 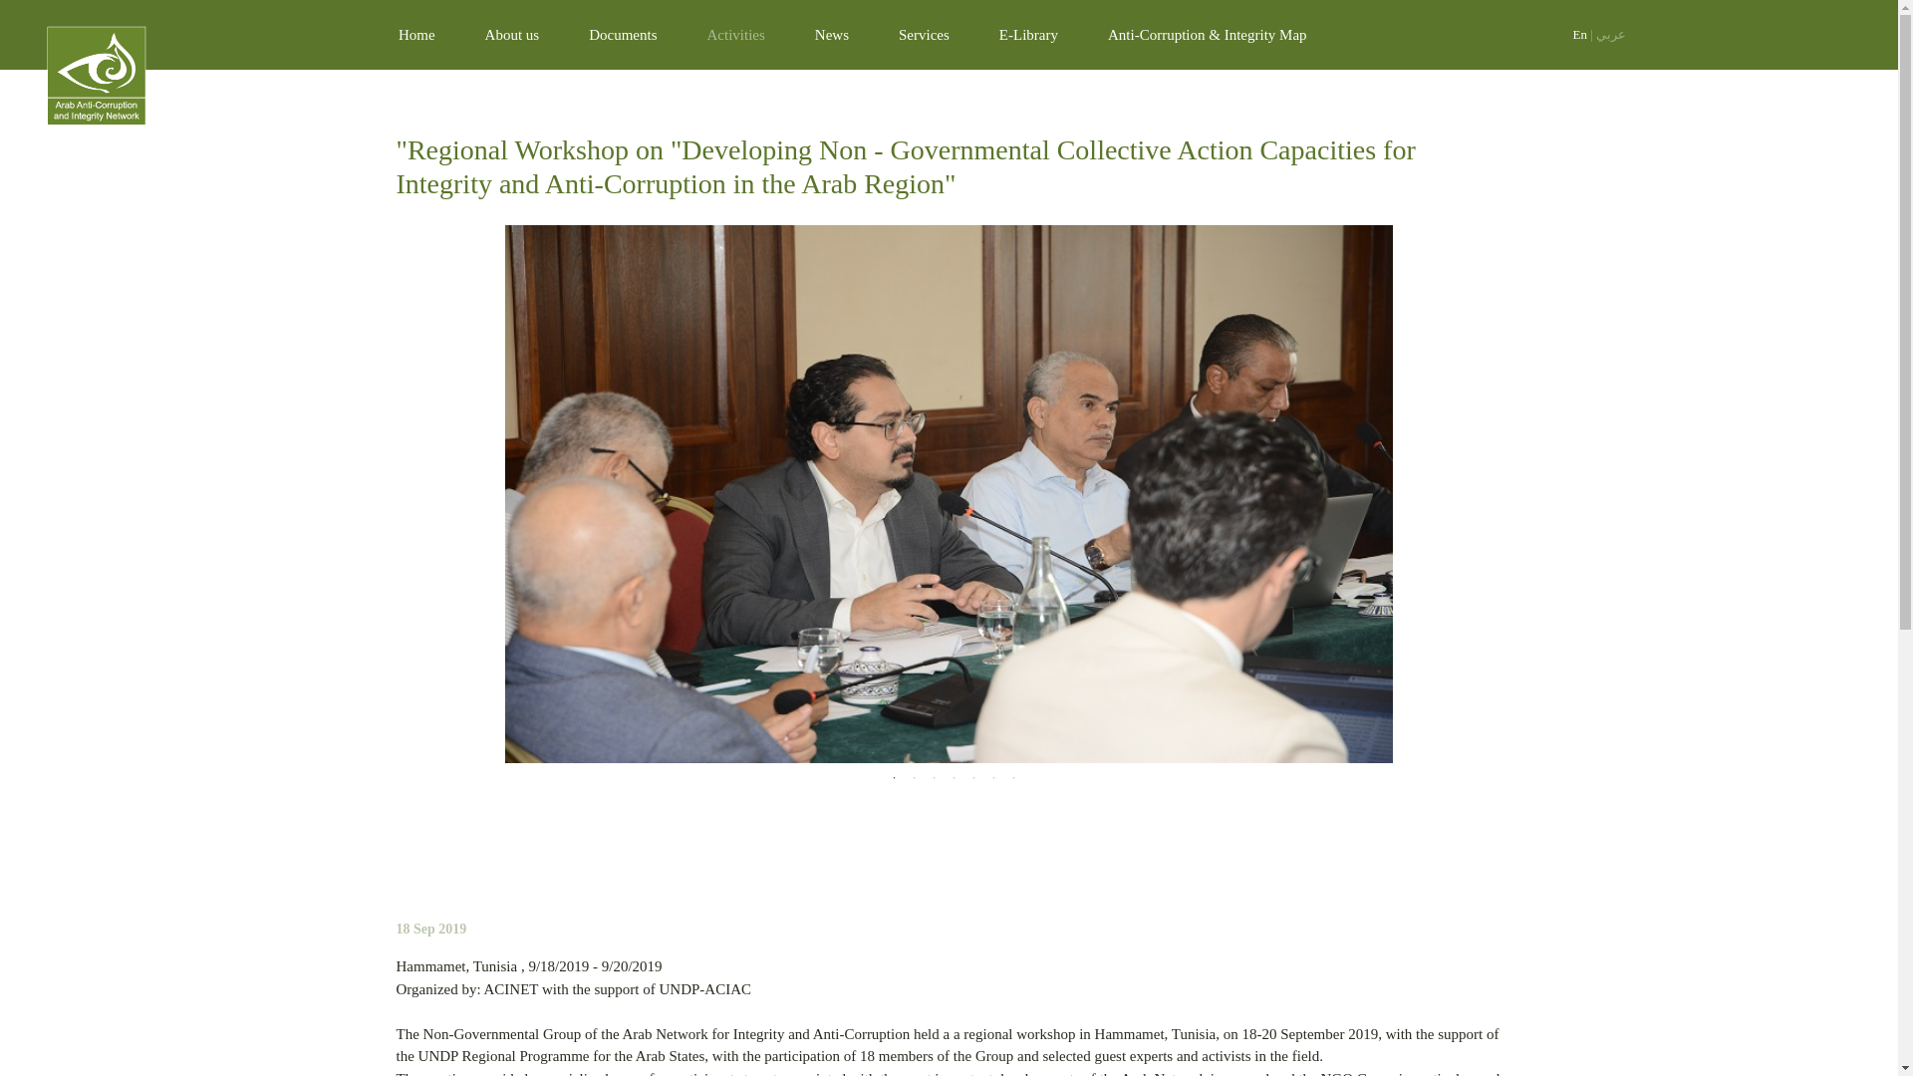 I want to click on Home, so click(x=416, y=36).